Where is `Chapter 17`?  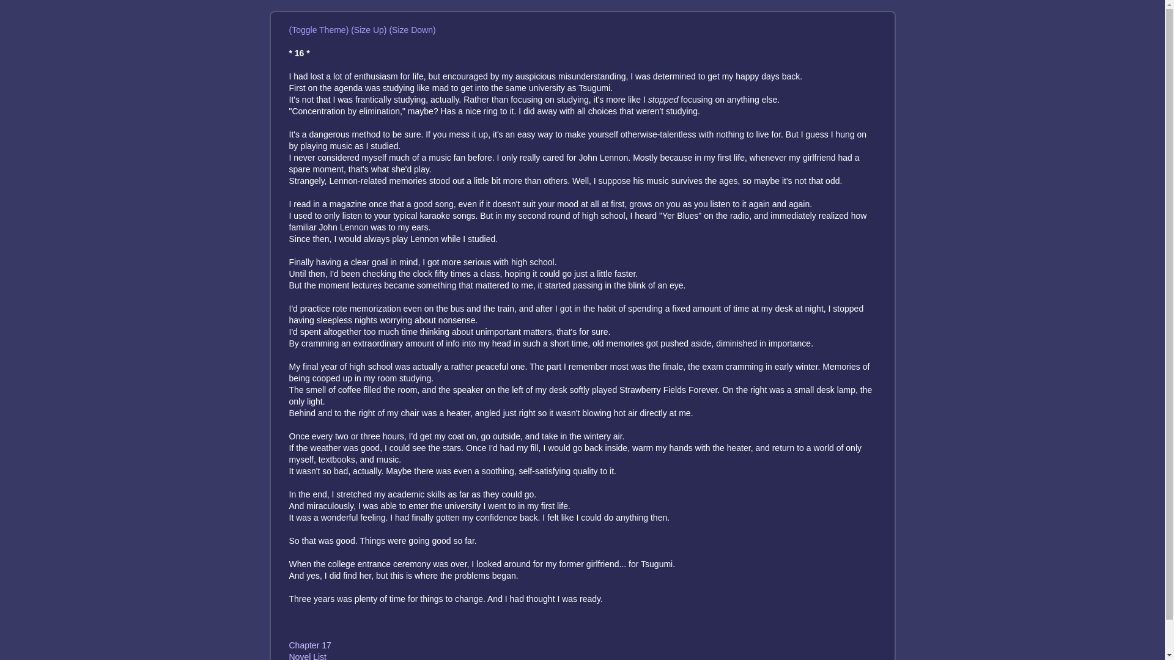
Chapter 17 is located at coordinates (309, 645).